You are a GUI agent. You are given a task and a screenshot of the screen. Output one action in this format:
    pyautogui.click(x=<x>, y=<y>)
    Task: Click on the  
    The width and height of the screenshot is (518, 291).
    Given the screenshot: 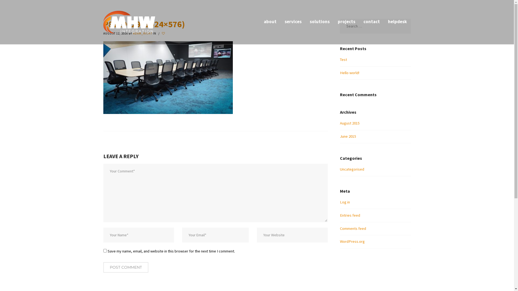 What is the action you would take?
    pyautogui.click(x=164, y=33)
    